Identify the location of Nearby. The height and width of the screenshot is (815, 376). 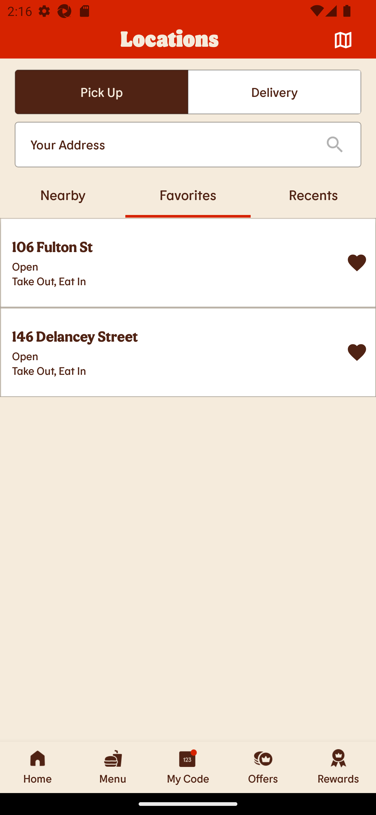
(63, 195).